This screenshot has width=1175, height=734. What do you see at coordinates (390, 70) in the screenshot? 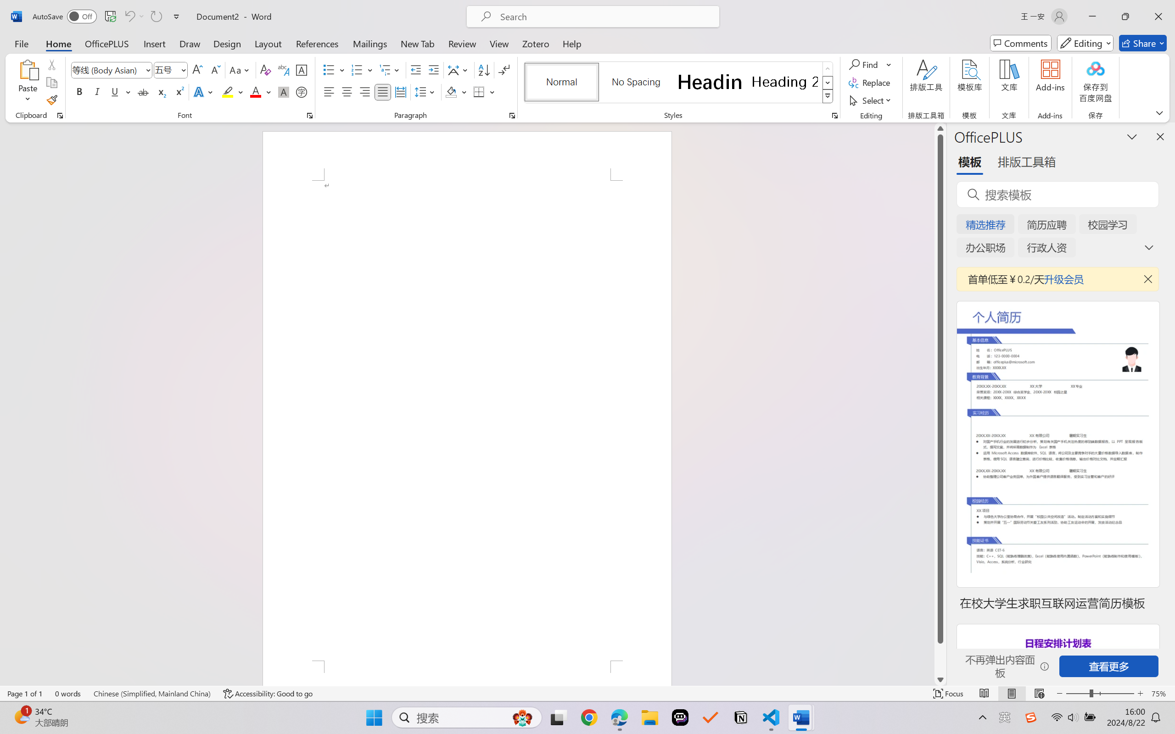
I see `Multilevel List` at bounding box center [390, 70].